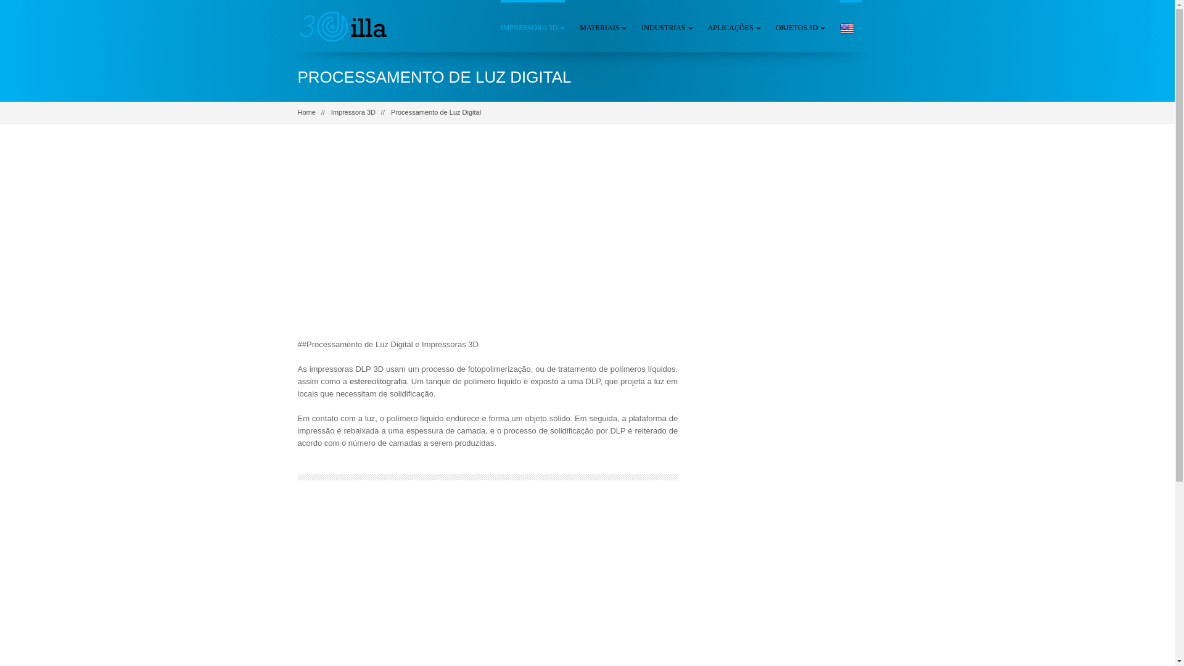  Describe the element at coordinates (787, 339) in the screenshot. I see `Advertisement` at that location.